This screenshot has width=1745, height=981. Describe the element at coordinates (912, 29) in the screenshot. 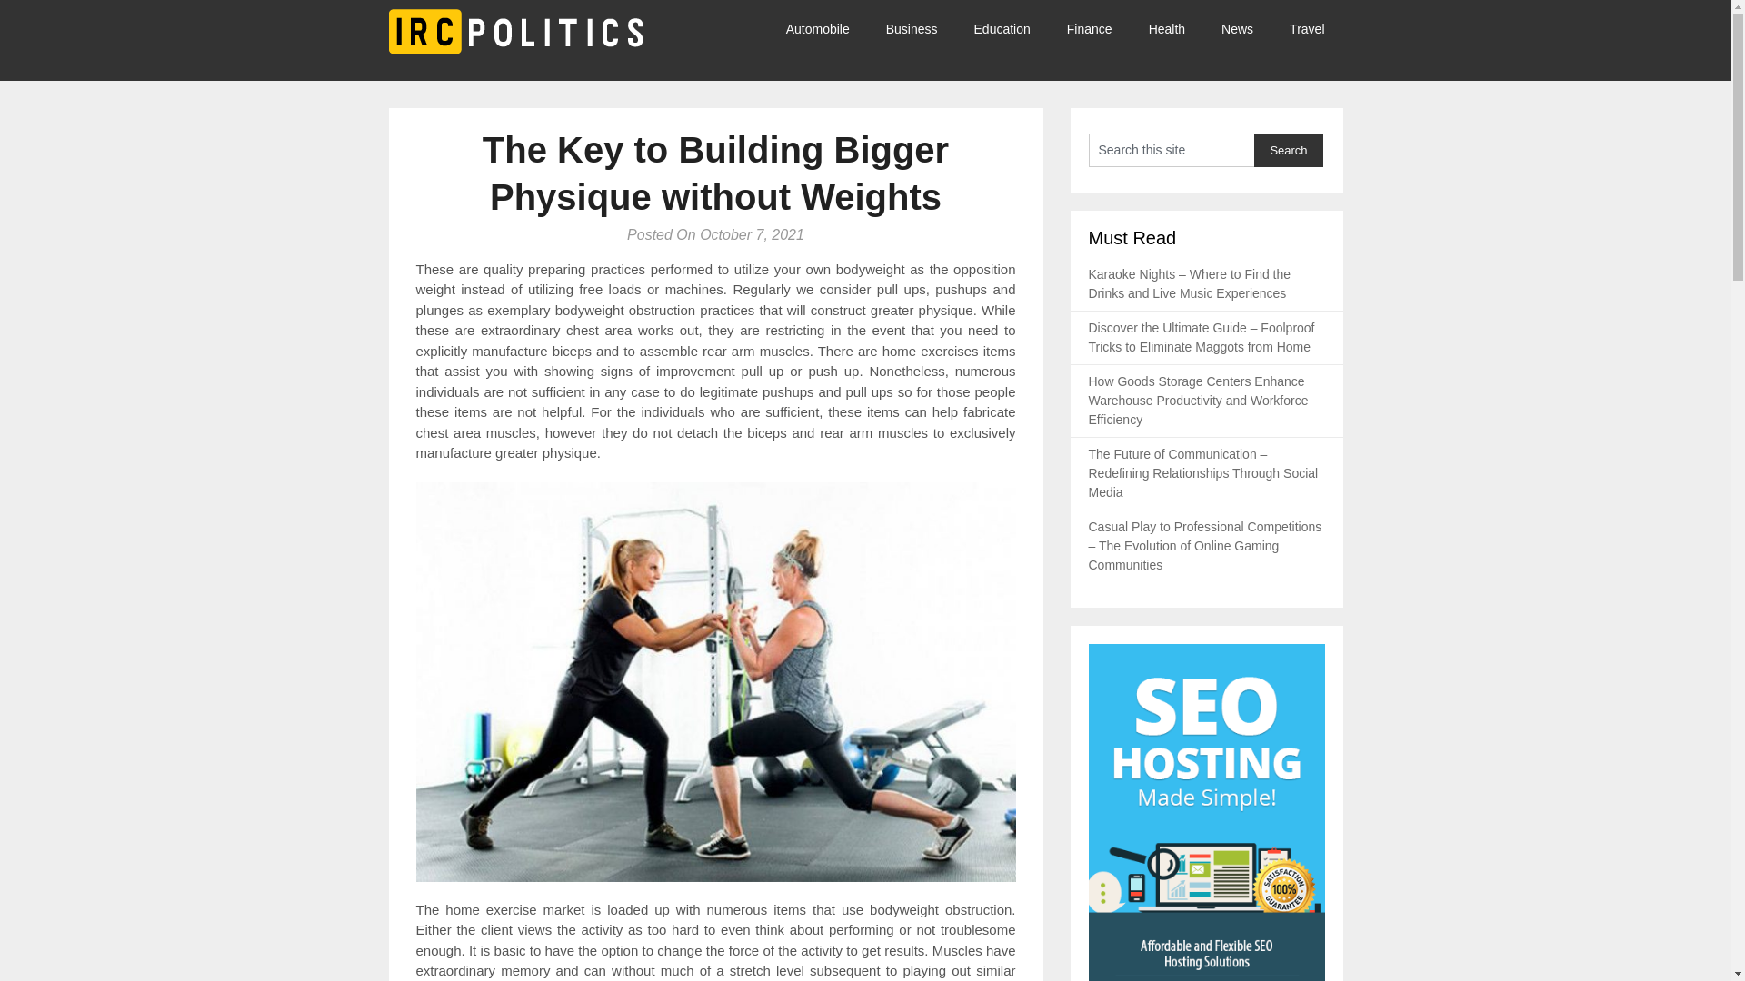

I see `Business` at that location.